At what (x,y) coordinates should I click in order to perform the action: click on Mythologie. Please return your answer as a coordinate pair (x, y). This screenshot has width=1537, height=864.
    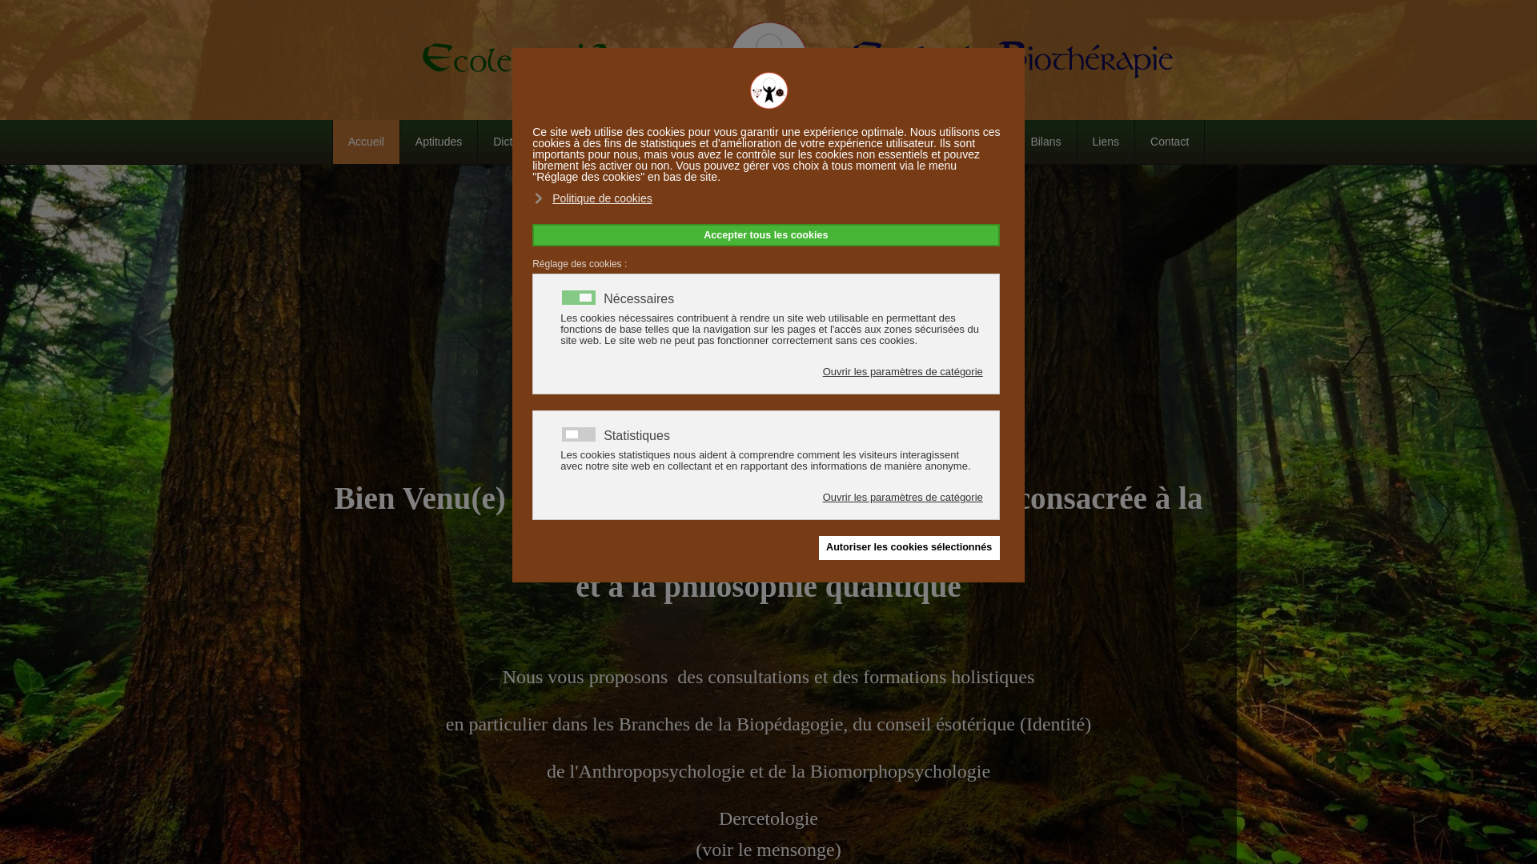
    Looking at the image, I should click on (672, 142).